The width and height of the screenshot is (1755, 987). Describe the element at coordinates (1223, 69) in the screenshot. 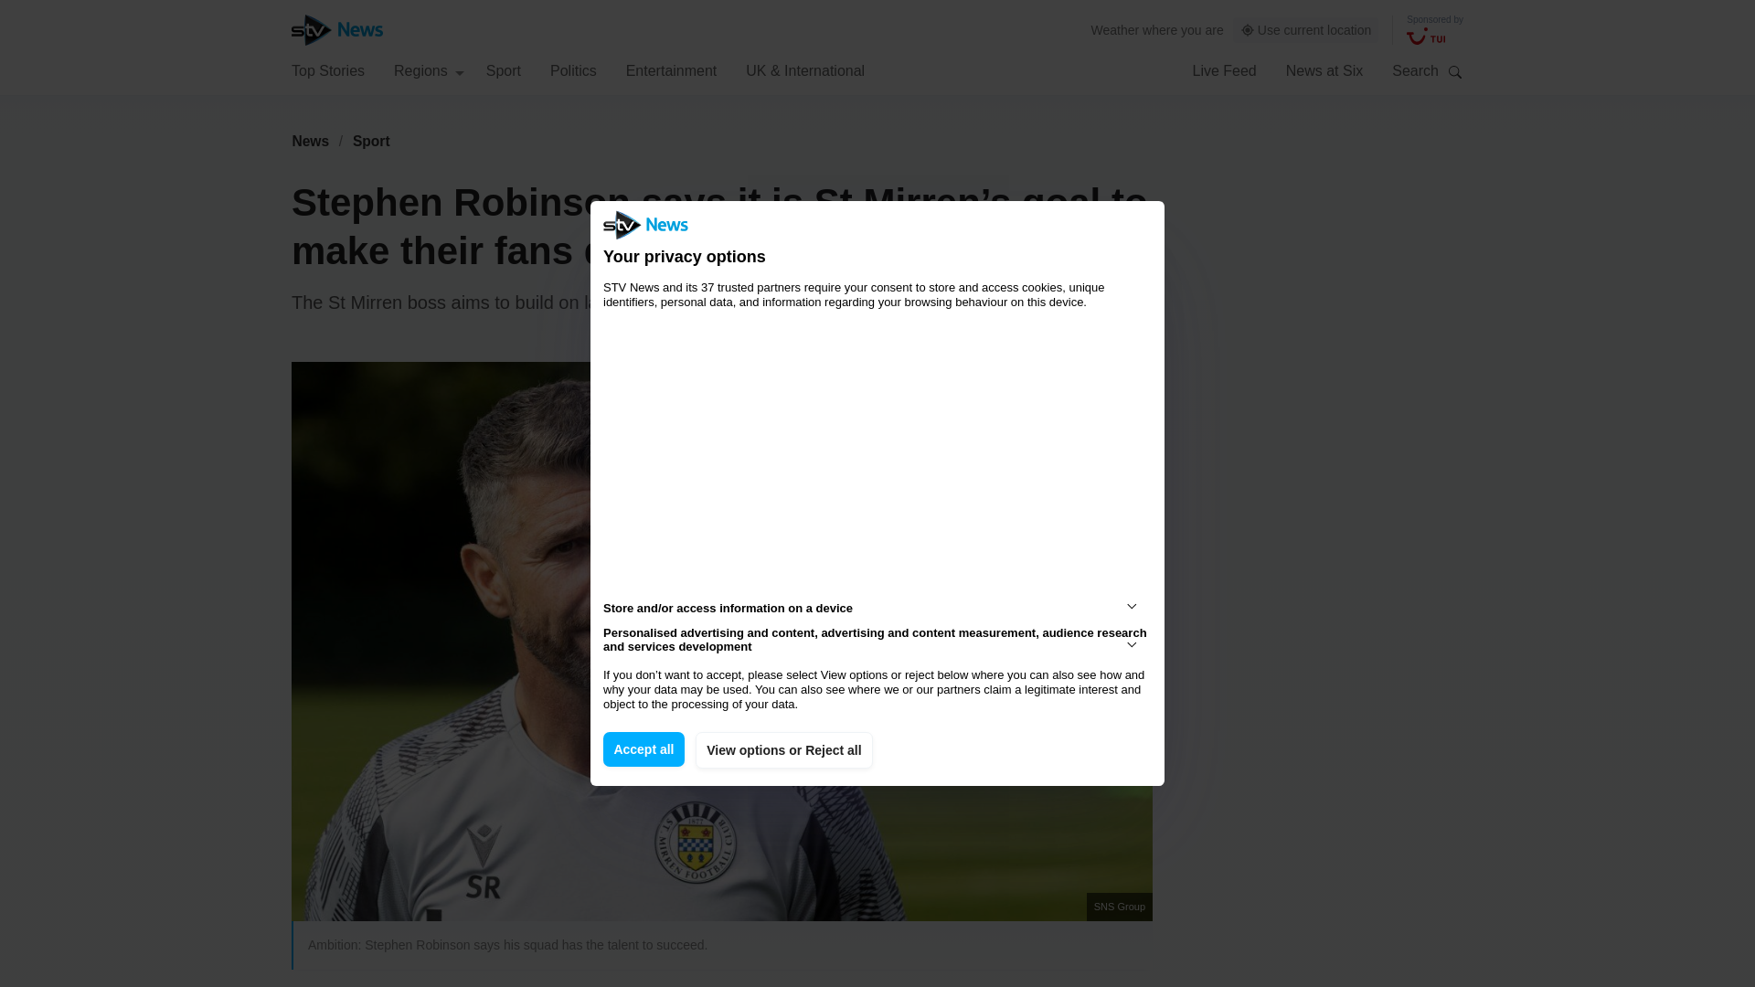

I see `Live Feed` at that location.